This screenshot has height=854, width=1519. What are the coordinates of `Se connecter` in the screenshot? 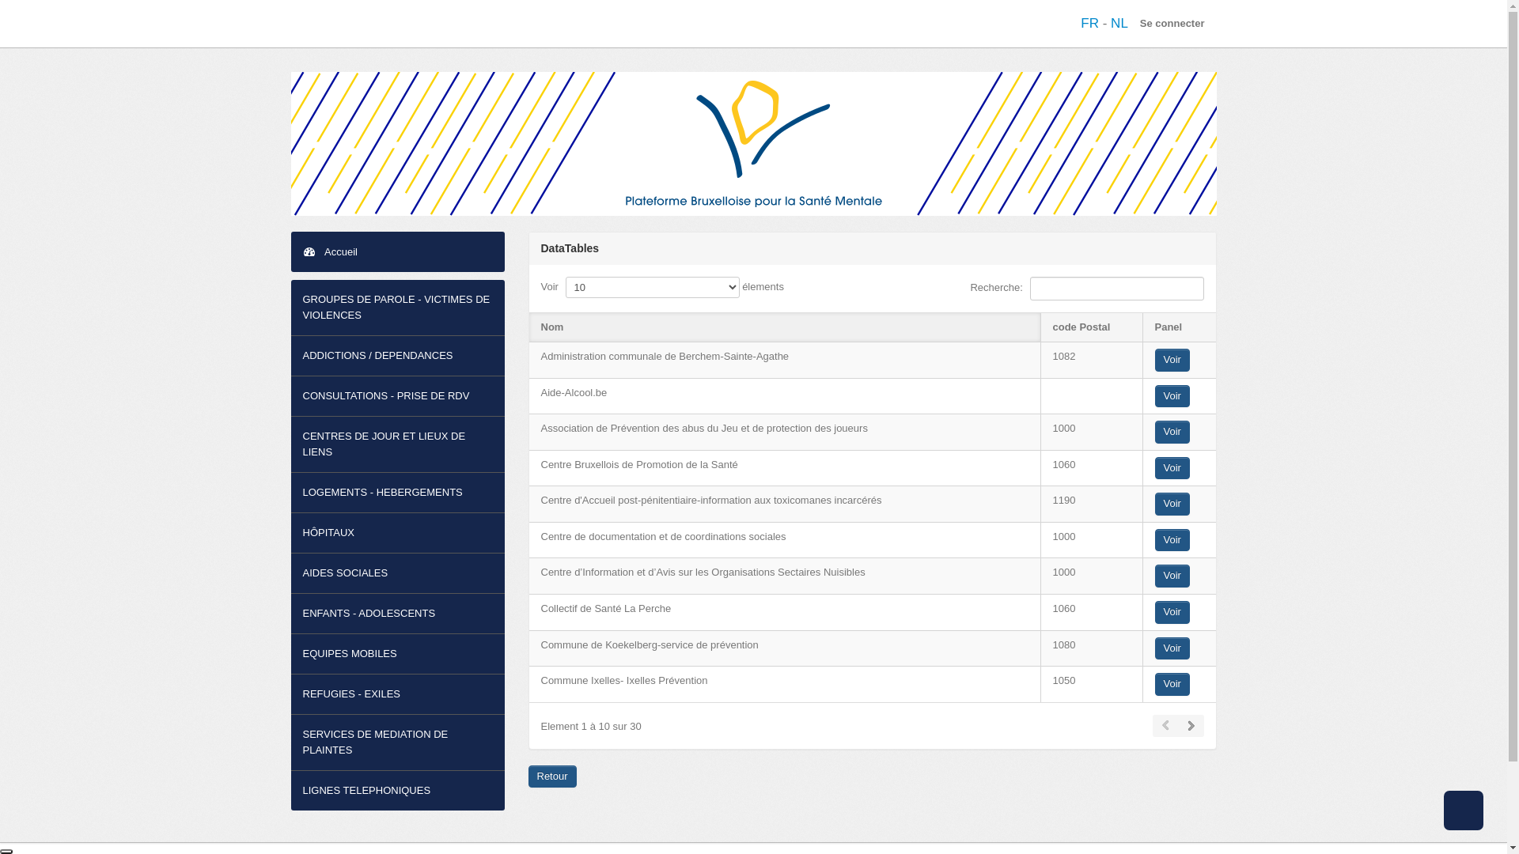 It's located at (1172, 24).